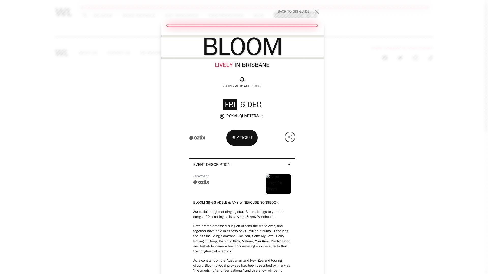  What do you see at coordinates (257, 53) in the screenshot?
I see `CONTACT US` at bounding box center [257, 53].